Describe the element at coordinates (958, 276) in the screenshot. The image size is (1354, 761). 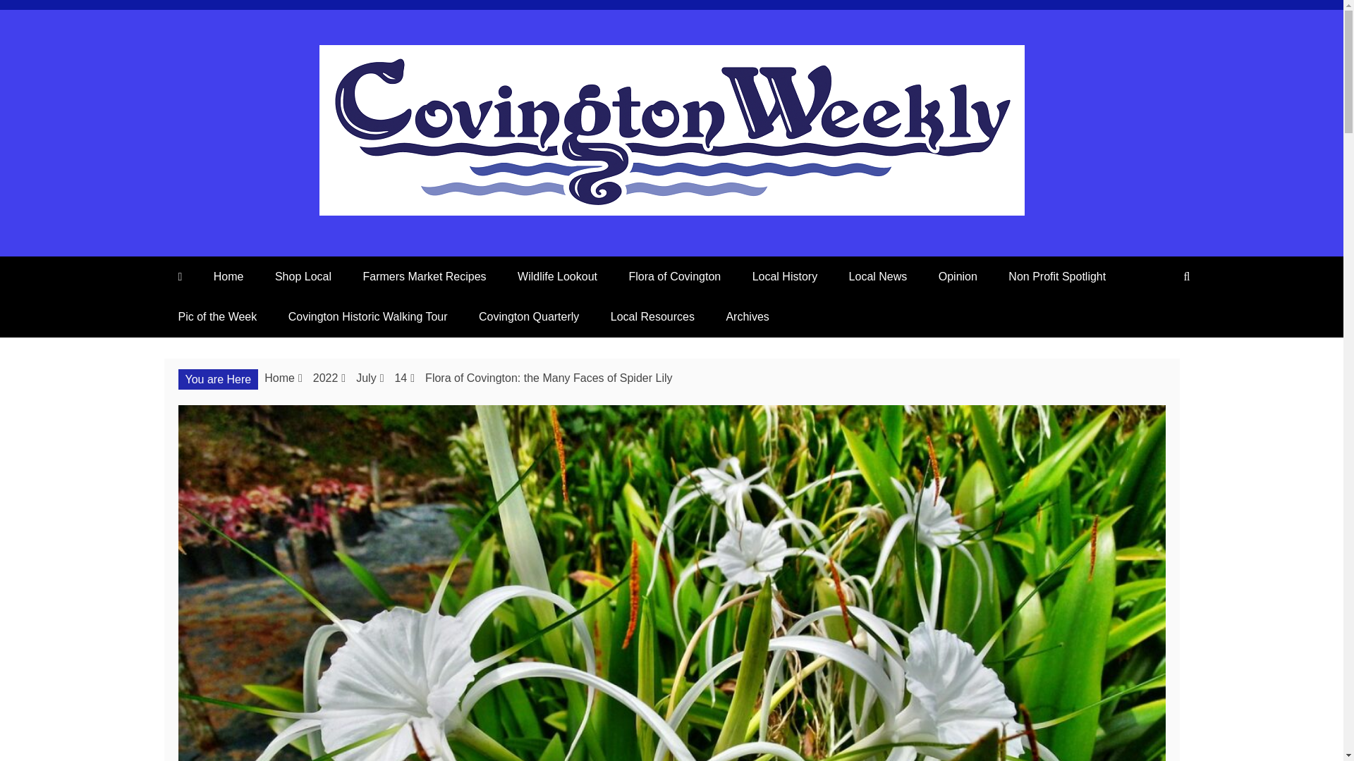
I see `Opinion` at that location.